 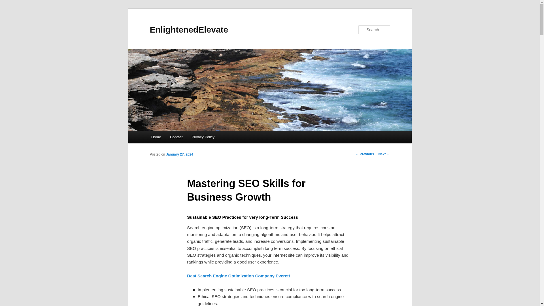 What do you see at coordinates (176, 137) in the screenshot?
I see `Contact` at bounding box center [176, 137].